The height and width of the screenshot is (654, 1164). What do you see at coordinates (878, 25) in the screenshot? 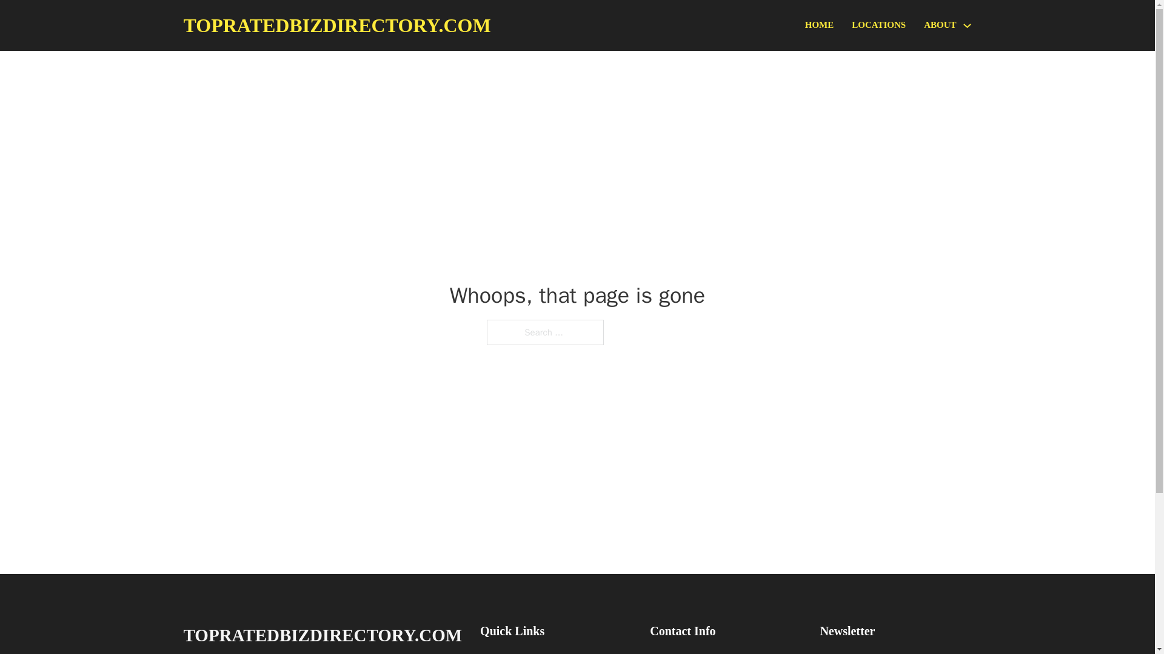
I see `LOCATIONS` at bounding box center [878, 25].